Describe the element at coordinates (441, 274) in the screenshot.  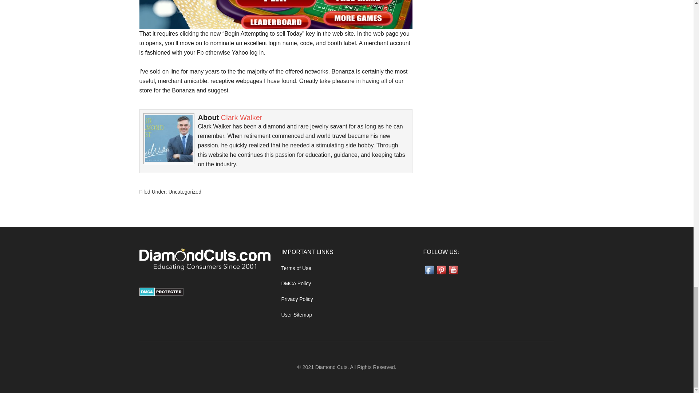
I see `Visit Us On Pinterest` at that location.